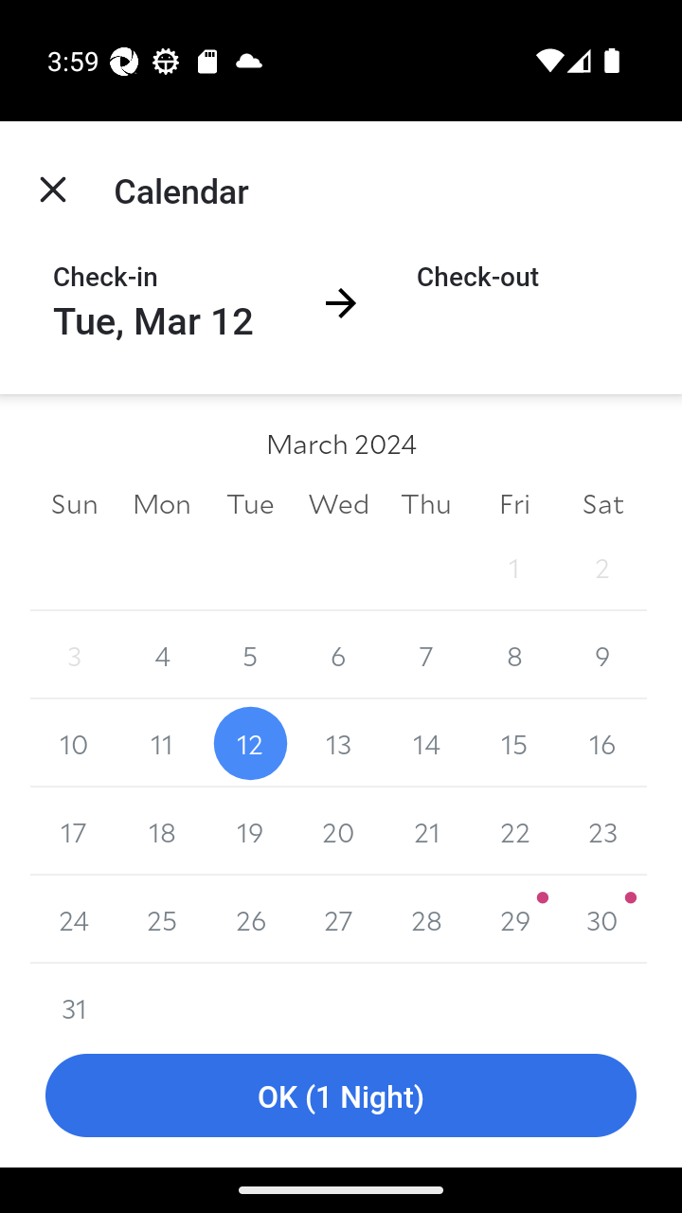 The image size is (682, 1213). What do you see at coordinates (163, 919) in the screenshot?
I see `25 25 March 2024` at bounding box center [163, 919].